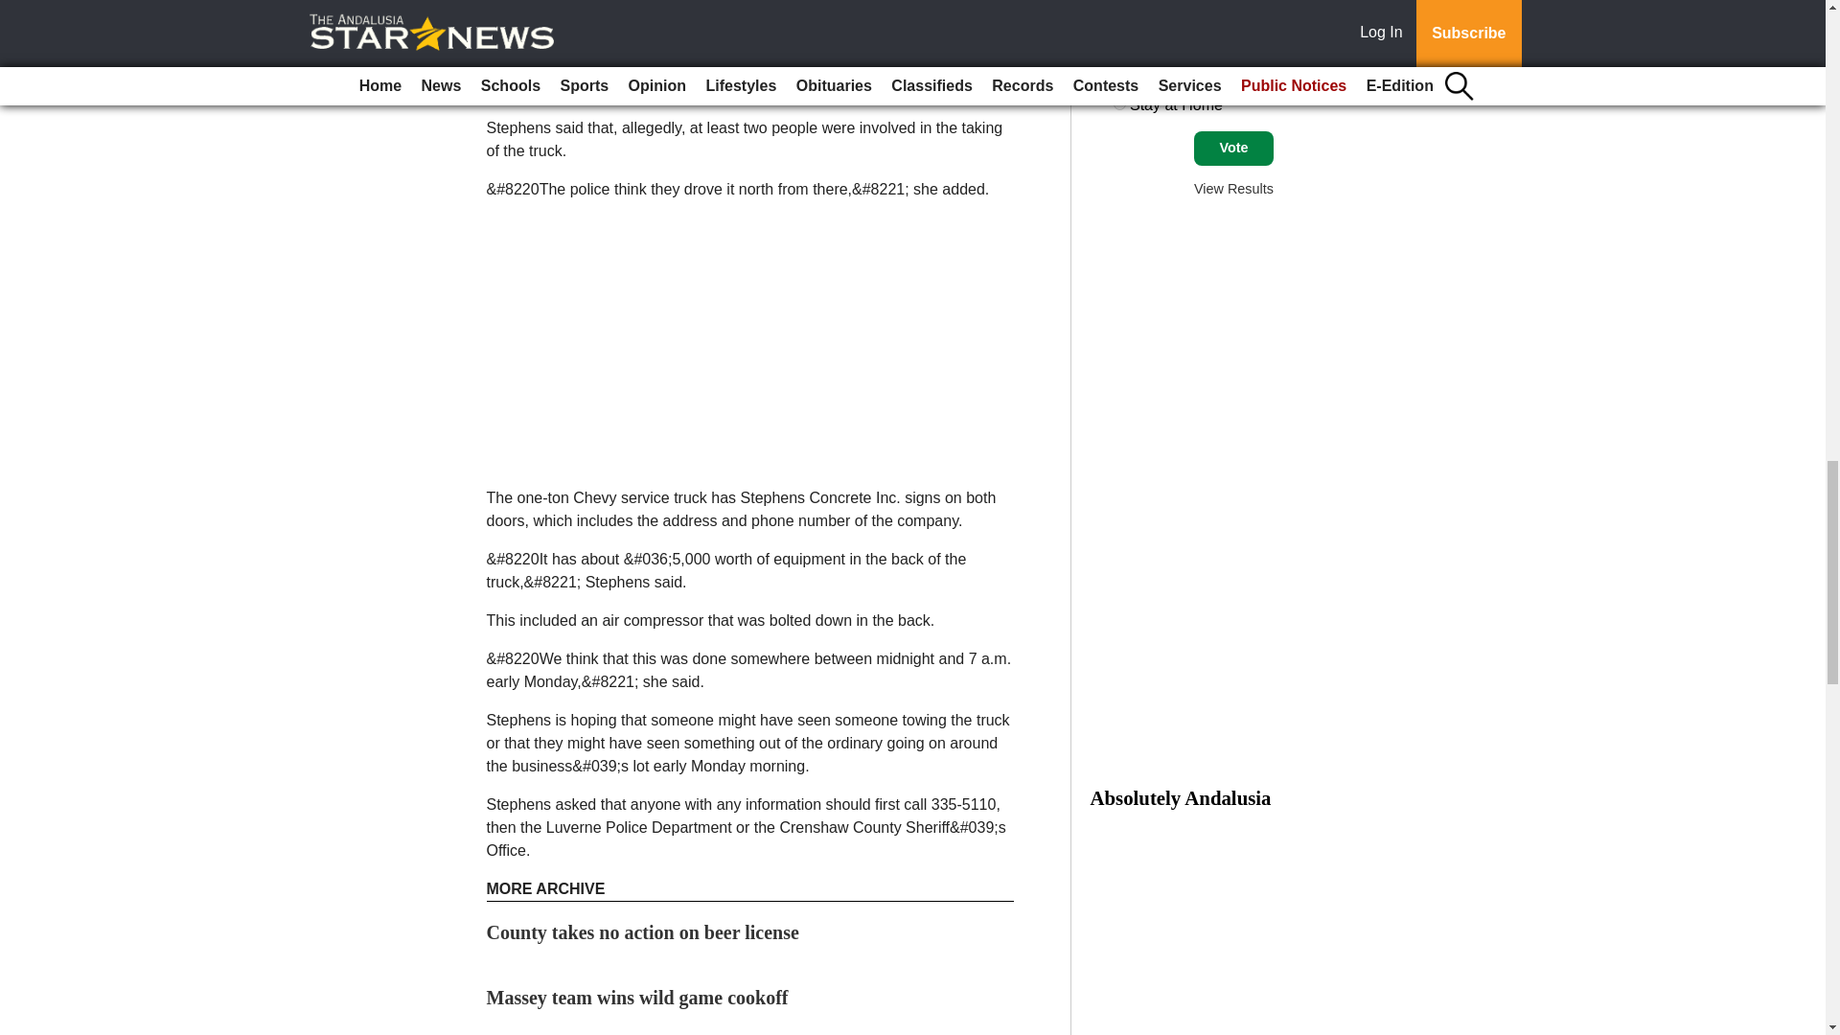 Image resolution: width=1840 pixels, height=1035 pixels. I want to click on 748, so click(1119, 80).